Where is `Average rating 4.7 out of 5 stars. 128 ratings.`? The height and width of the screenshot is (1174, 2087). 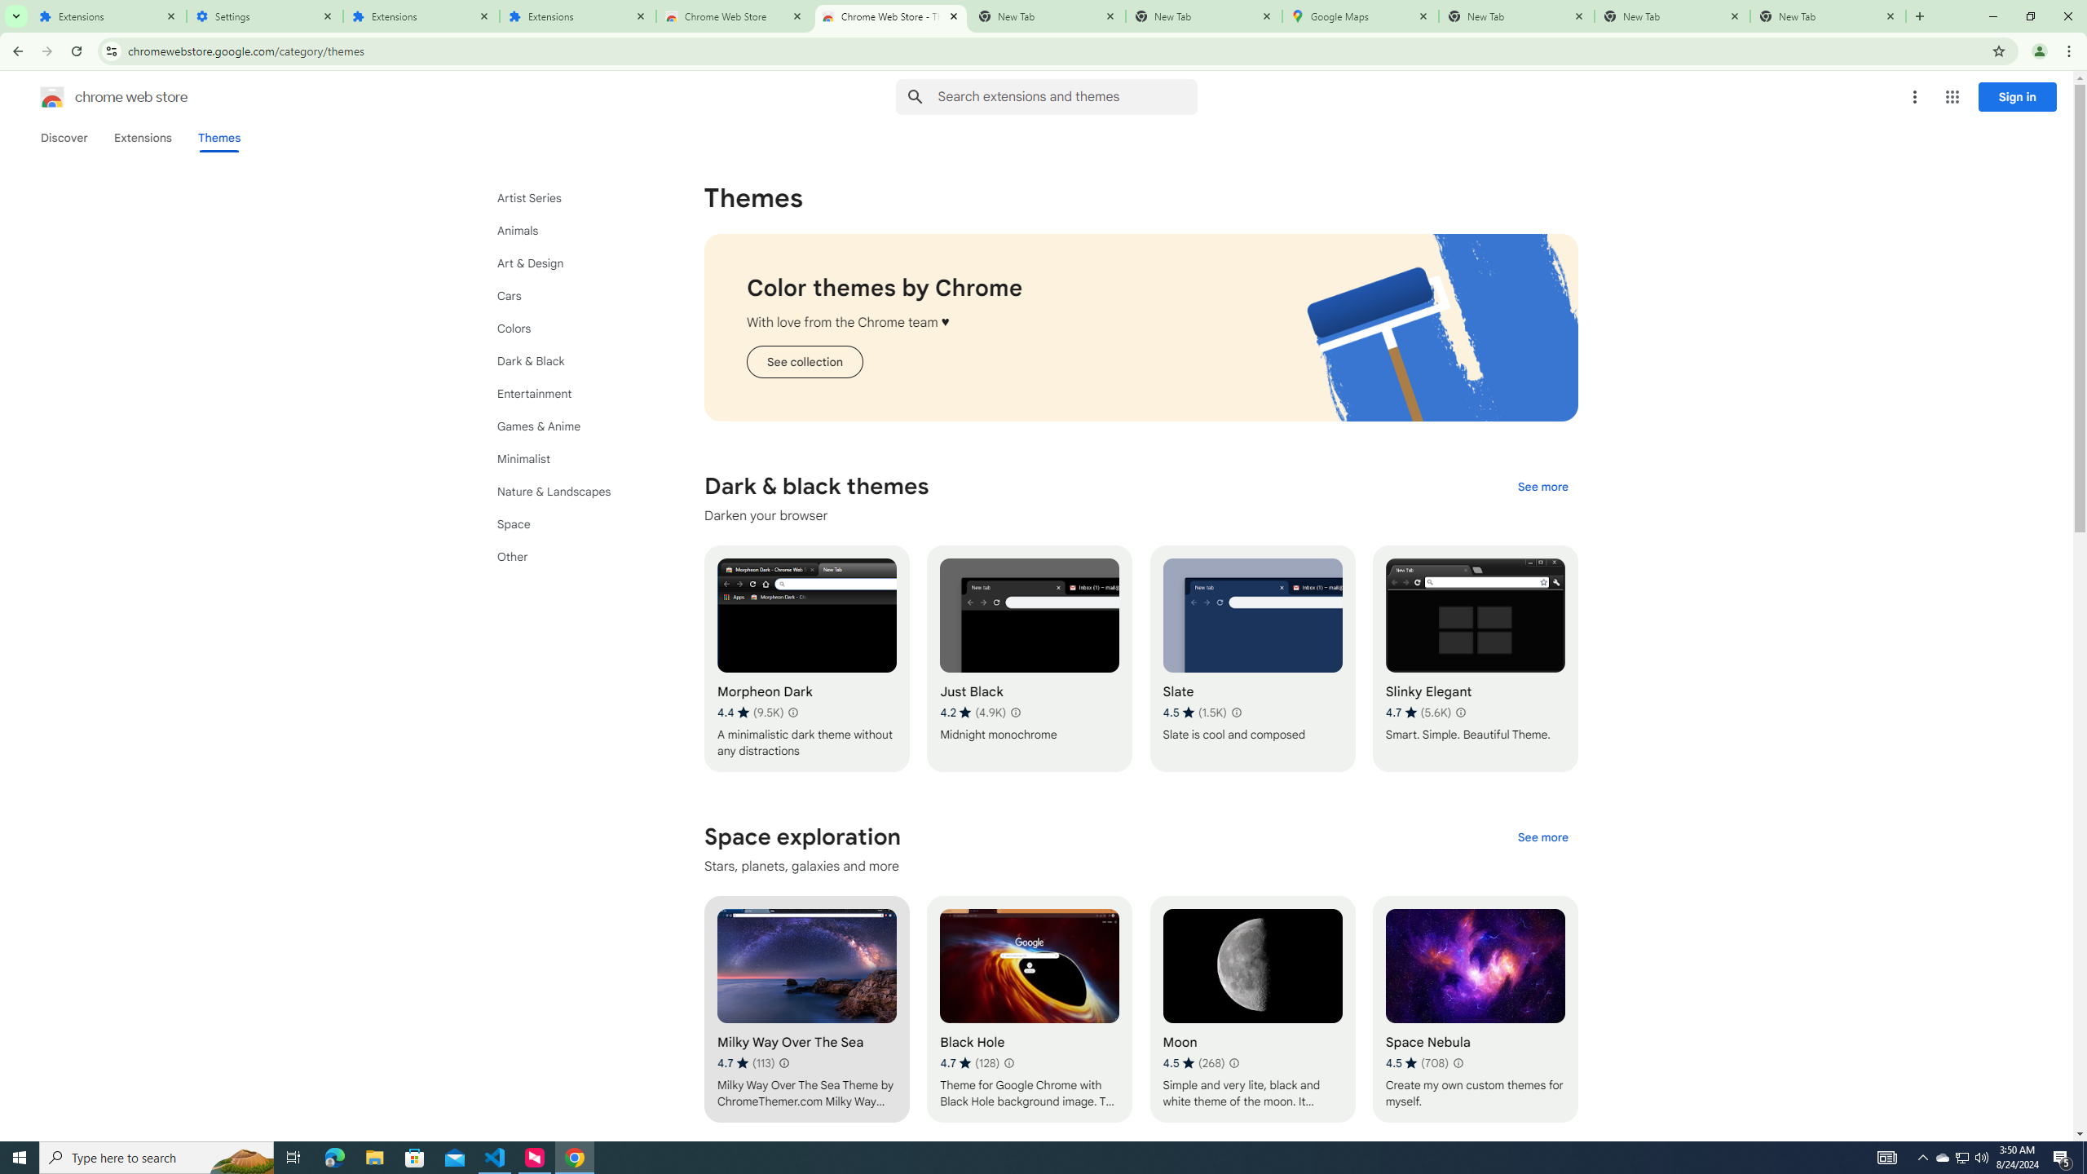 Average rating 4.7 out of 5 stars. 128 ratings. is located at coordinates (969, 1063).